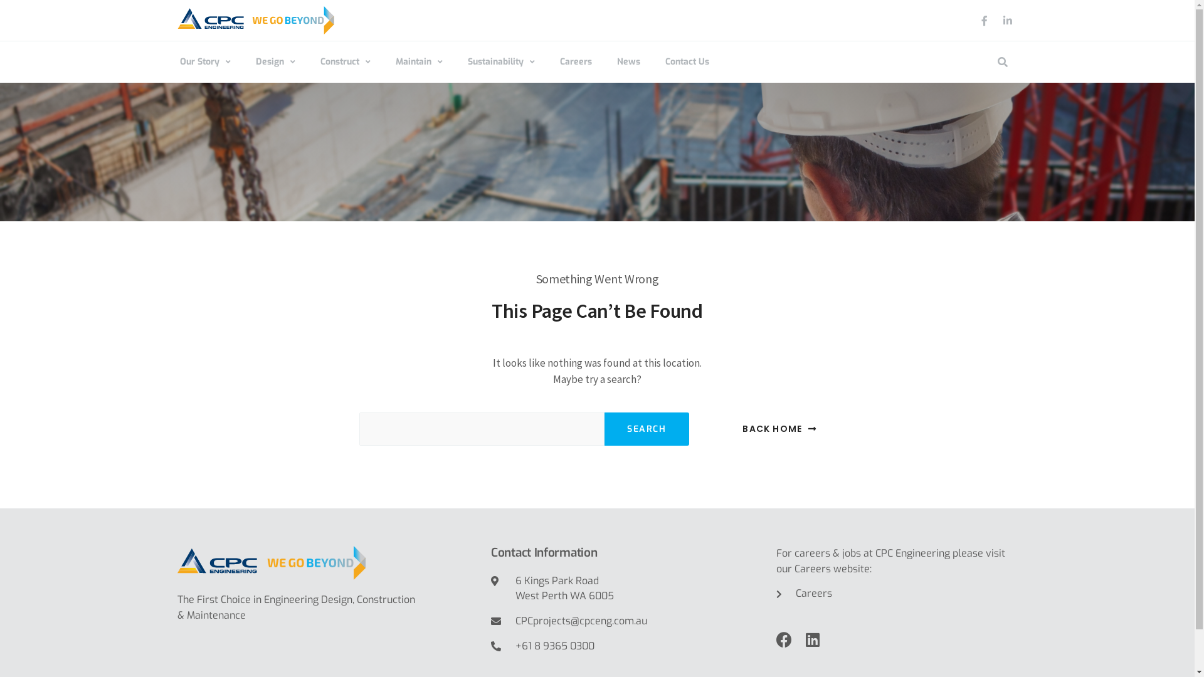 This screenshot has height=677, width=1204. I want to click on News, so click(628, 62).